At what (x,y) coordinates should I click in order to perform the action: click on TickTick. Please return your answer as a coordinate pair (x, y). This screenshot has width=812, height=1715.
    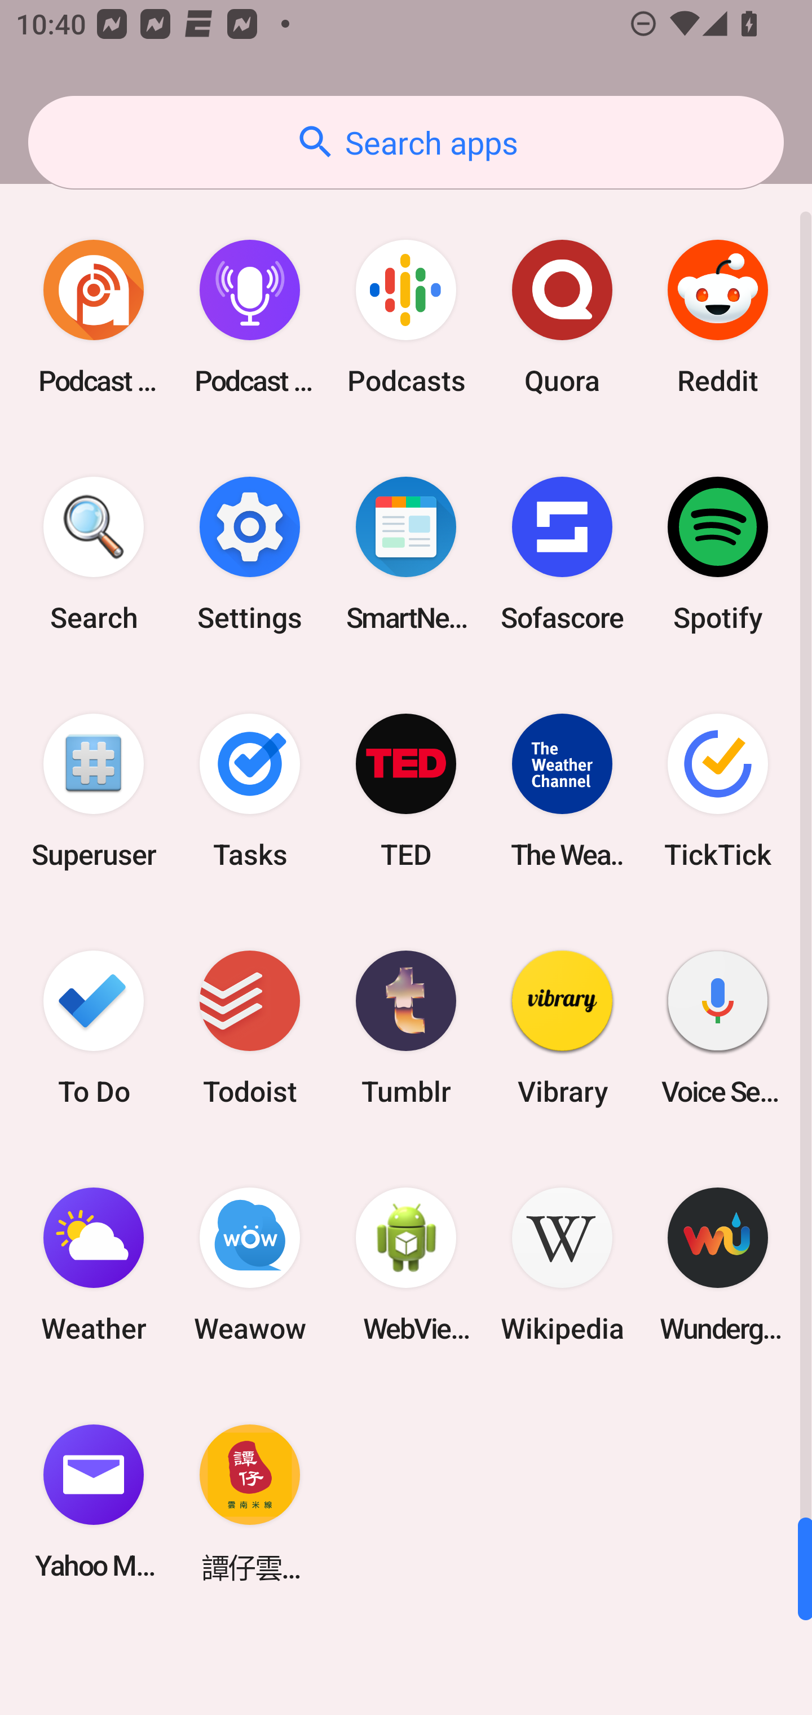
    Looking at the image, I should click on (718, 790).